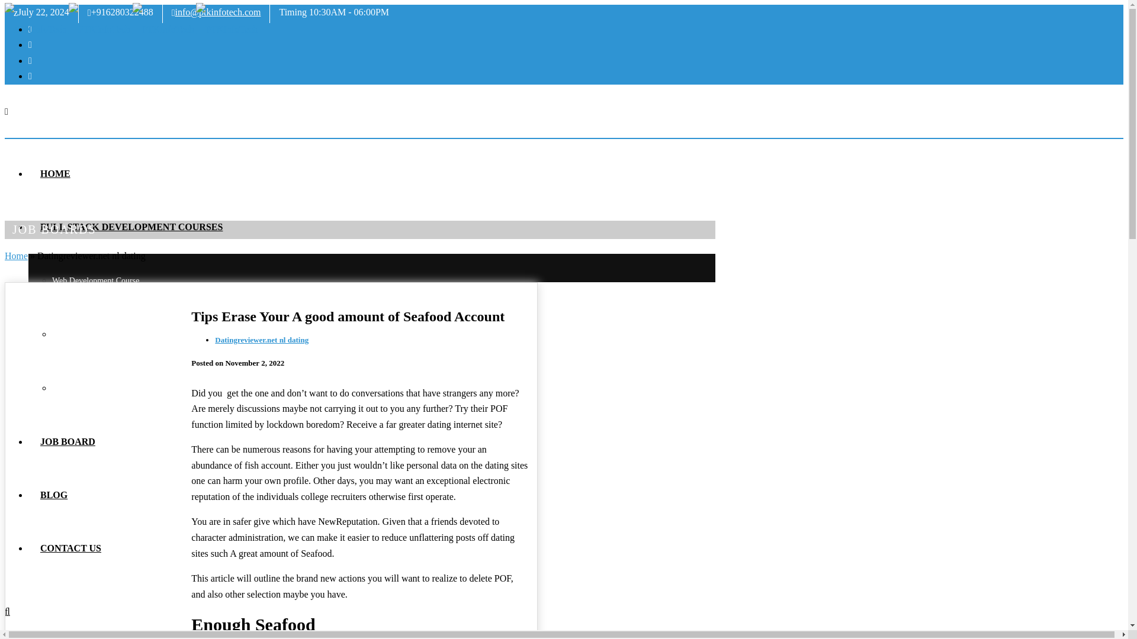 The height and width of the screenshot is (639, 1137). What do you see at coordinates (30, 30) in the screenshot?
I see `instagram` at bounding box center [30, 30].